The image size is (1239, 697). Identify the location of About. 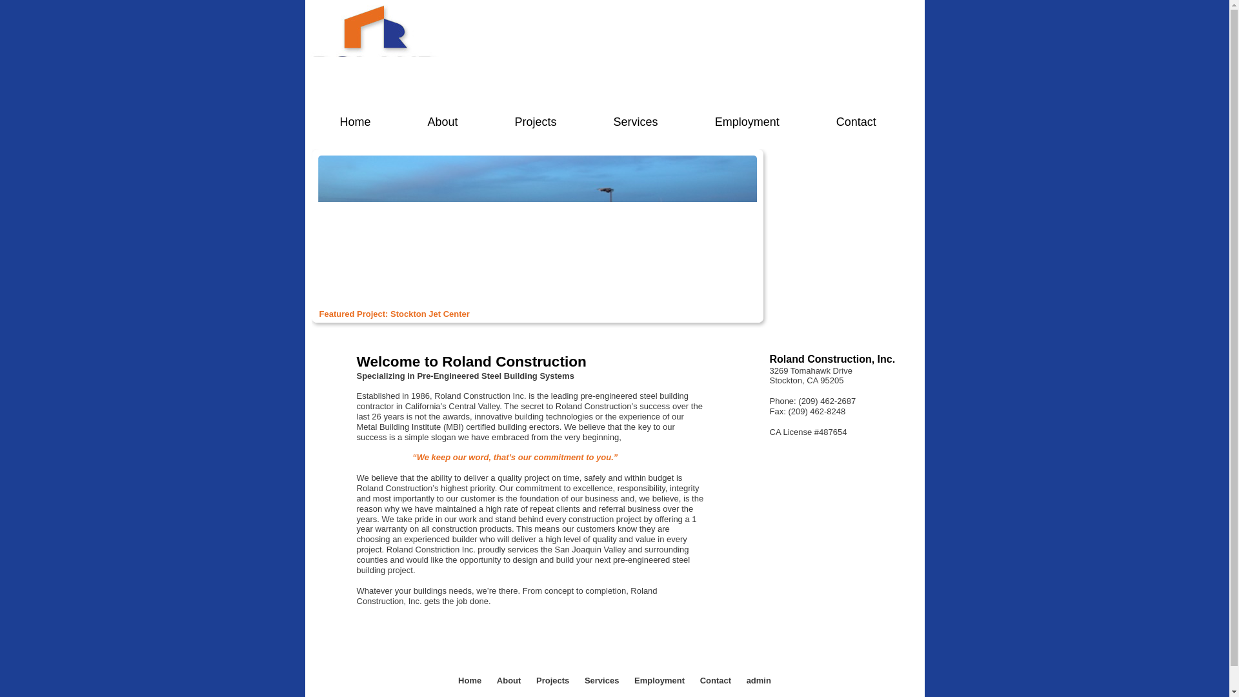
(510, 680).